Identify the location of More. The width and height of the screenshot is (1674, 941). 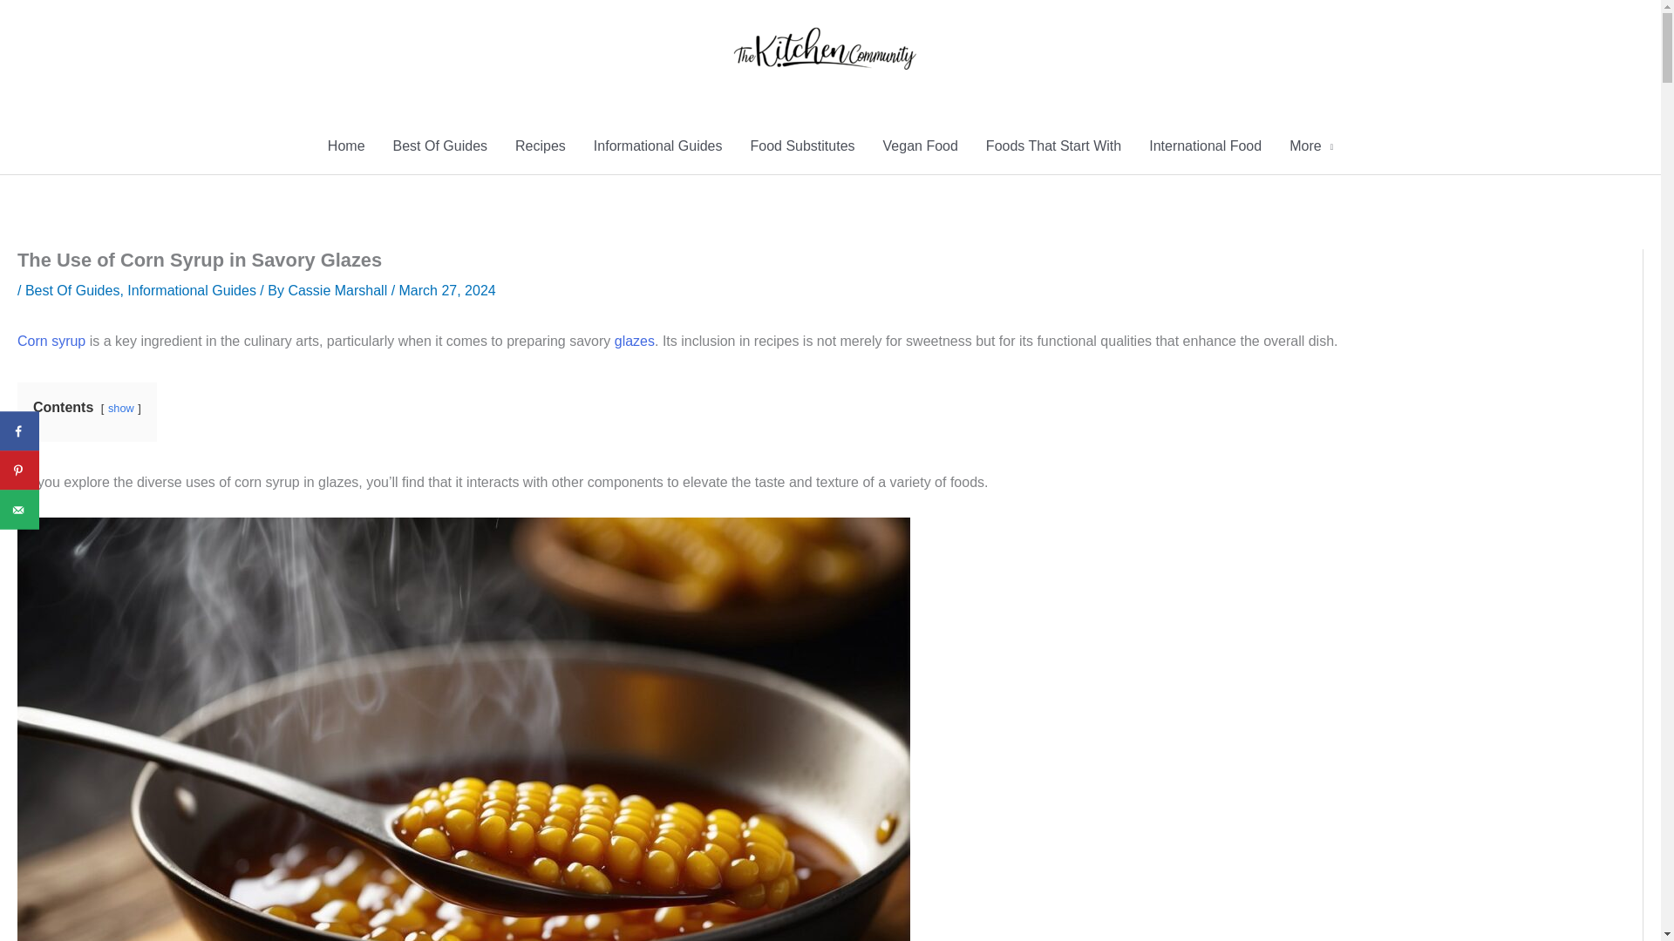
(1311, 146).